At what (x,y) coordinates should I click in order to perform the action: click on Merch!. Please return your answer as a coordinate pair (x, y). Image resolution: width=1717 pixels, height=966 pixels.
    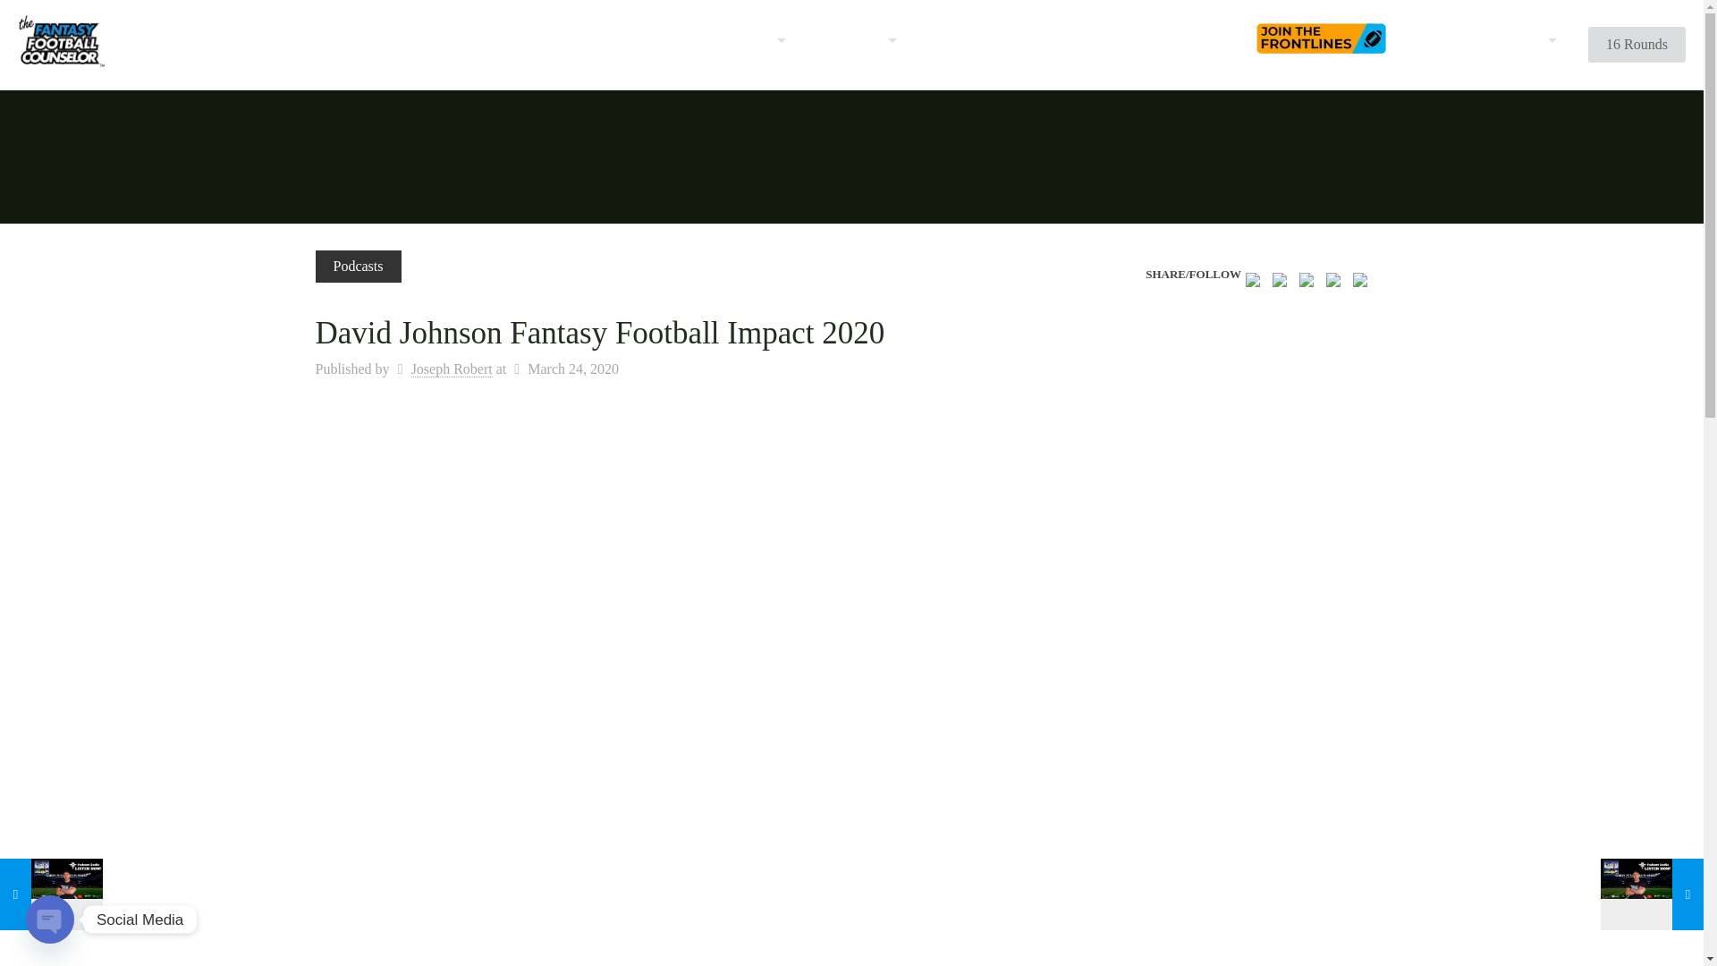
    Looking at the image, I should click on (1445, 39).